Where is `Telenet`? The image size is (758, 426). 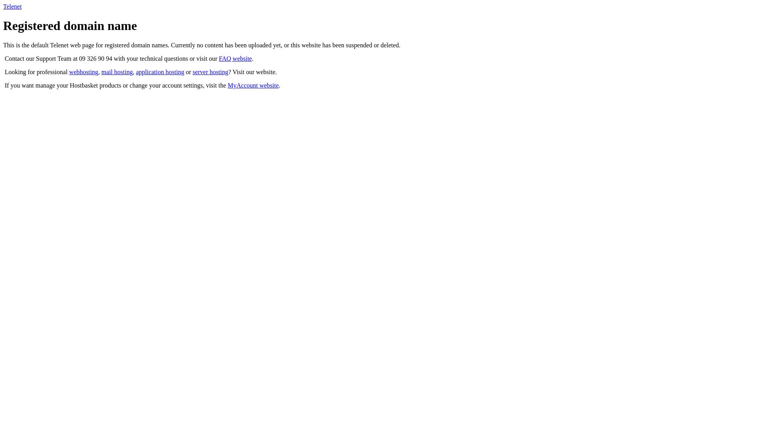
Telenet is located at coordinates (13, 6).